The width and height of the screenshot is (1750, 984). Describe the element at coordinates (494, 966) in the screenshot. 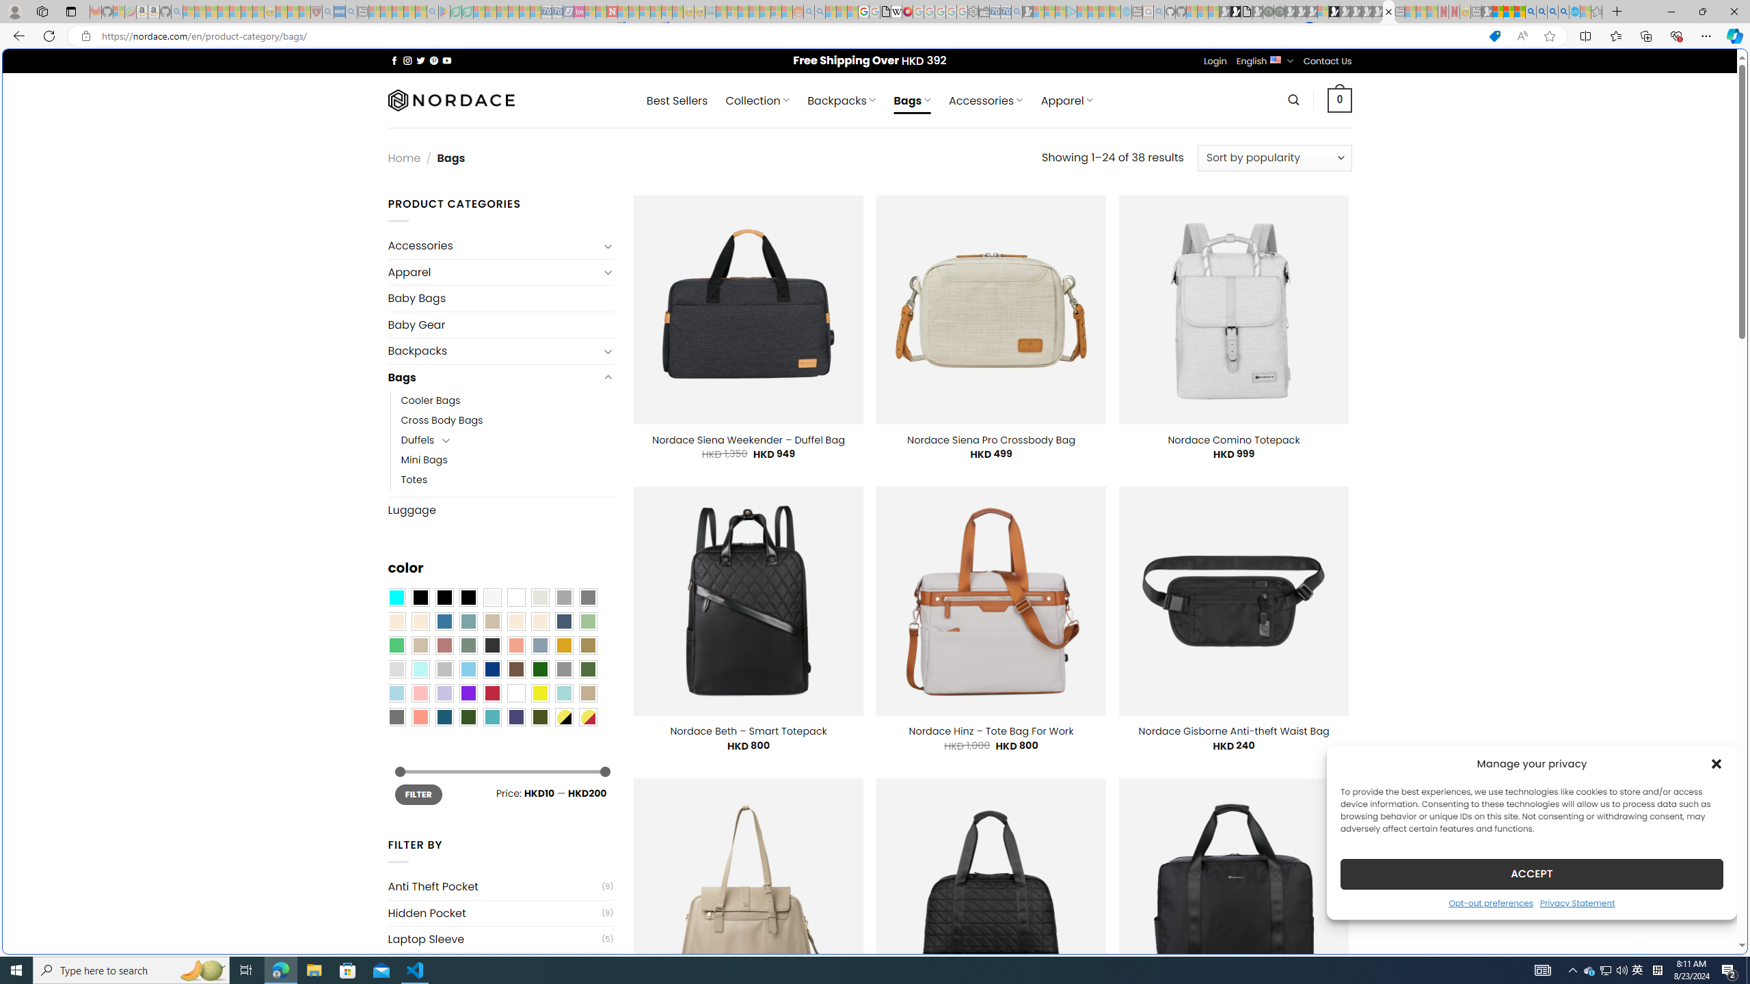

I see `USB Charging Port` at that location.